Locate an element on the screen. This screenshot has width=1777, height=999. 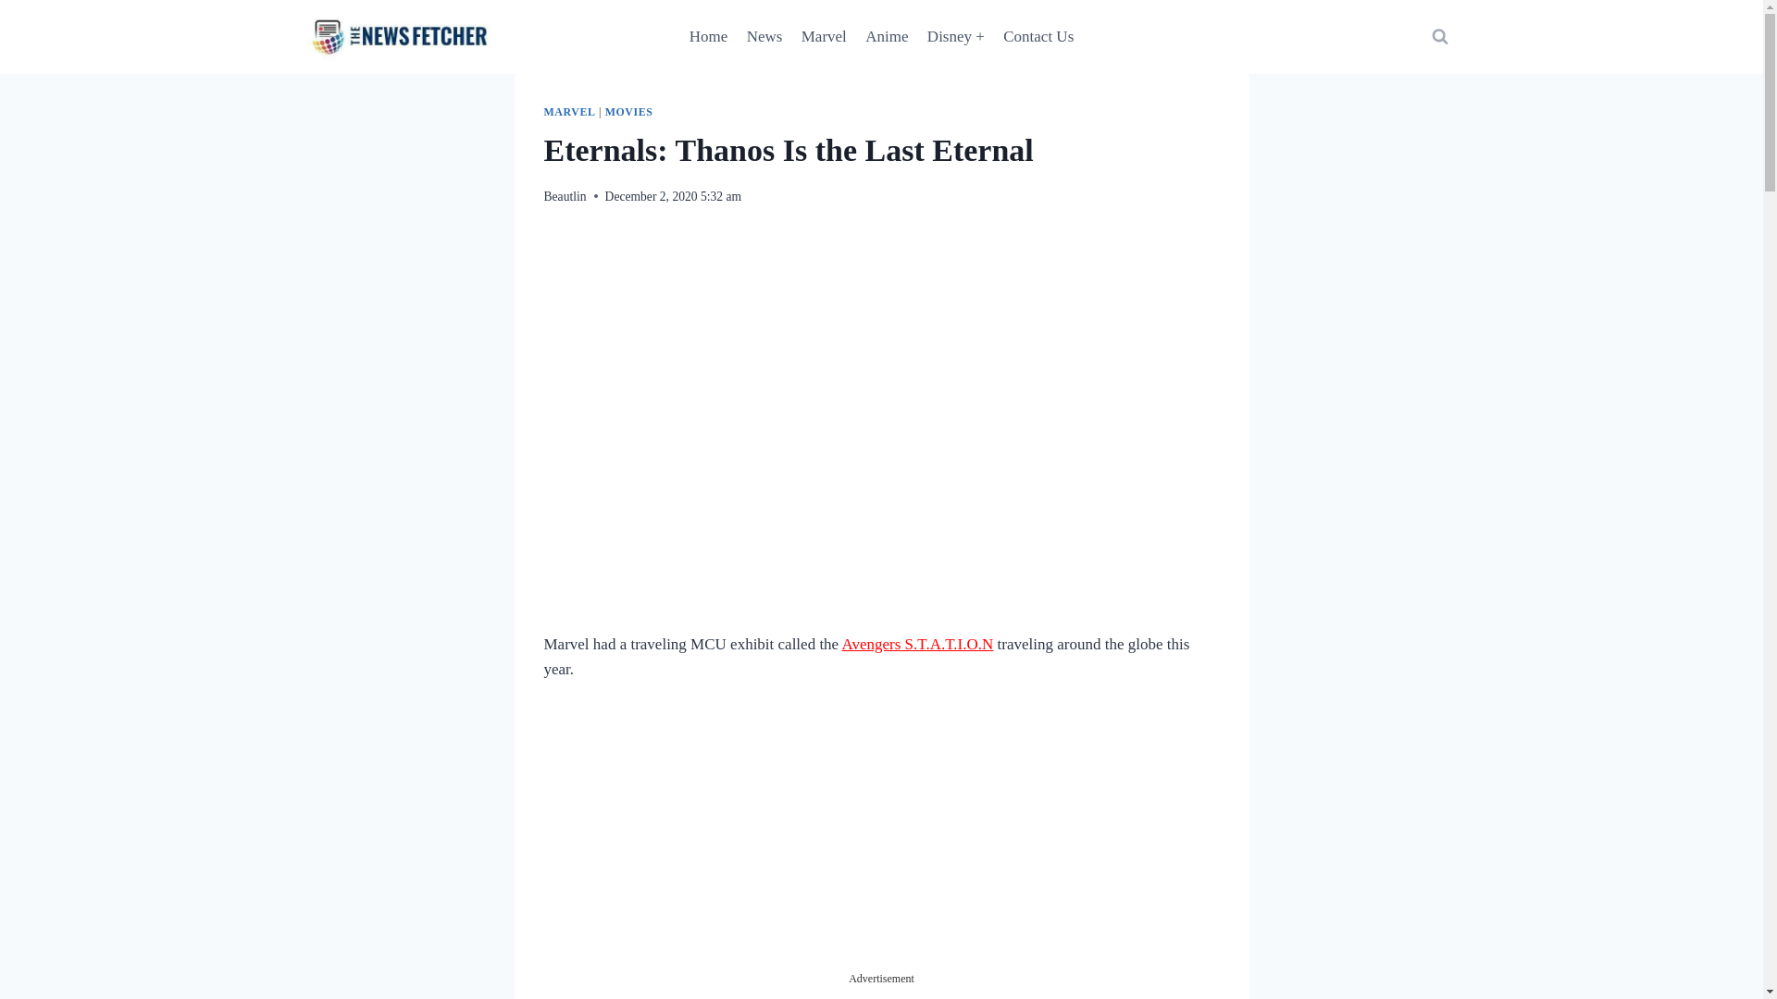
MOVIES is located at coordinates (629, 112).